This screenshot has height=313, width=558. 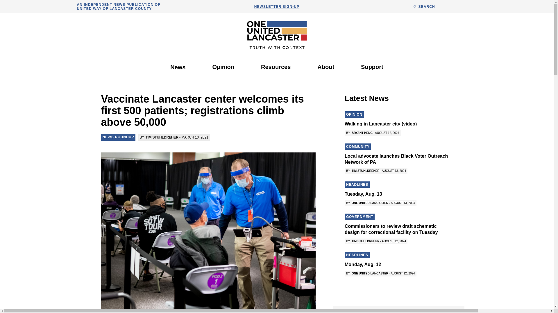 I want to click on News, so click(x=178, y=67).